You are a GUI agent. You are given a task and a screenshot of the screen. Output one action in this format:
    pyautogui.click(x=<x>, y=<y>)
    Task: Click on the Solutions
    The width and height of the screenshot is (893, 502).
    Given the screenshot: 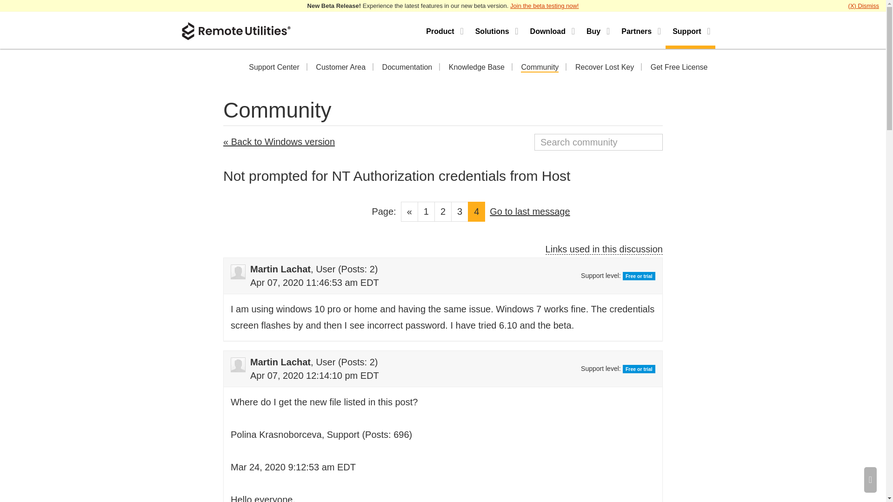 What is the action you would take?
    pyautogui.click(x=496, y=30)
    